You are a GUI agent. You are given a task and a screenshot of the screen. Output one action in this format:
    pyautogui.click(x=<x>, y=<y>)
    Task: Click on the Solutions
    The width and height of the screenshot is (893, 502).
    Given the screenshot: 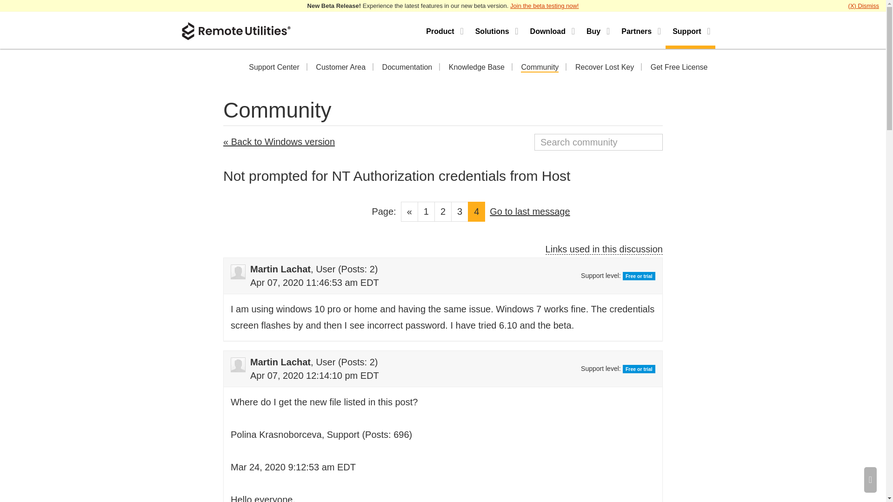 What is the action you would take?
    pyautogui.click(x=496, y=30)
    